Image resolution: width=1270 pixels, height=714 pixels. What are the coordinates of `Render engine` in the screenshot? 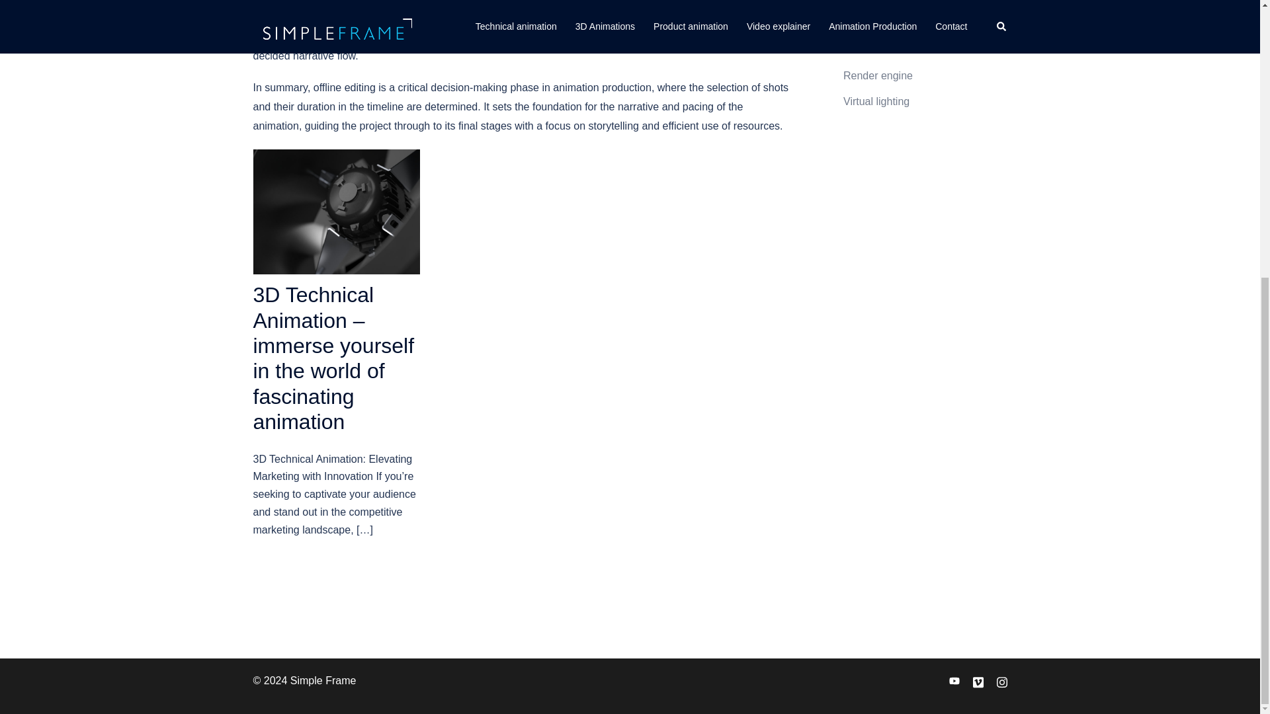 It's located at (878, 75).